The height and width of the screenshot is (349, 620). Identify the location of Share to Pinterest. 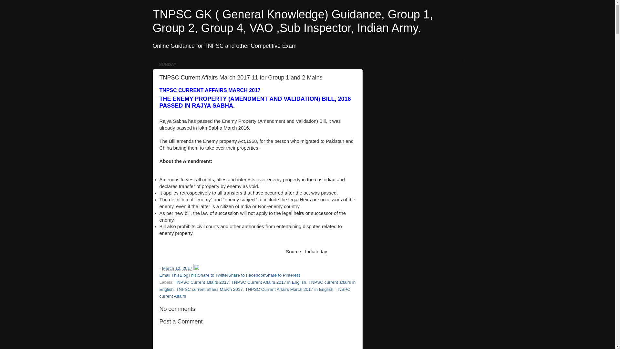
(283, 275).